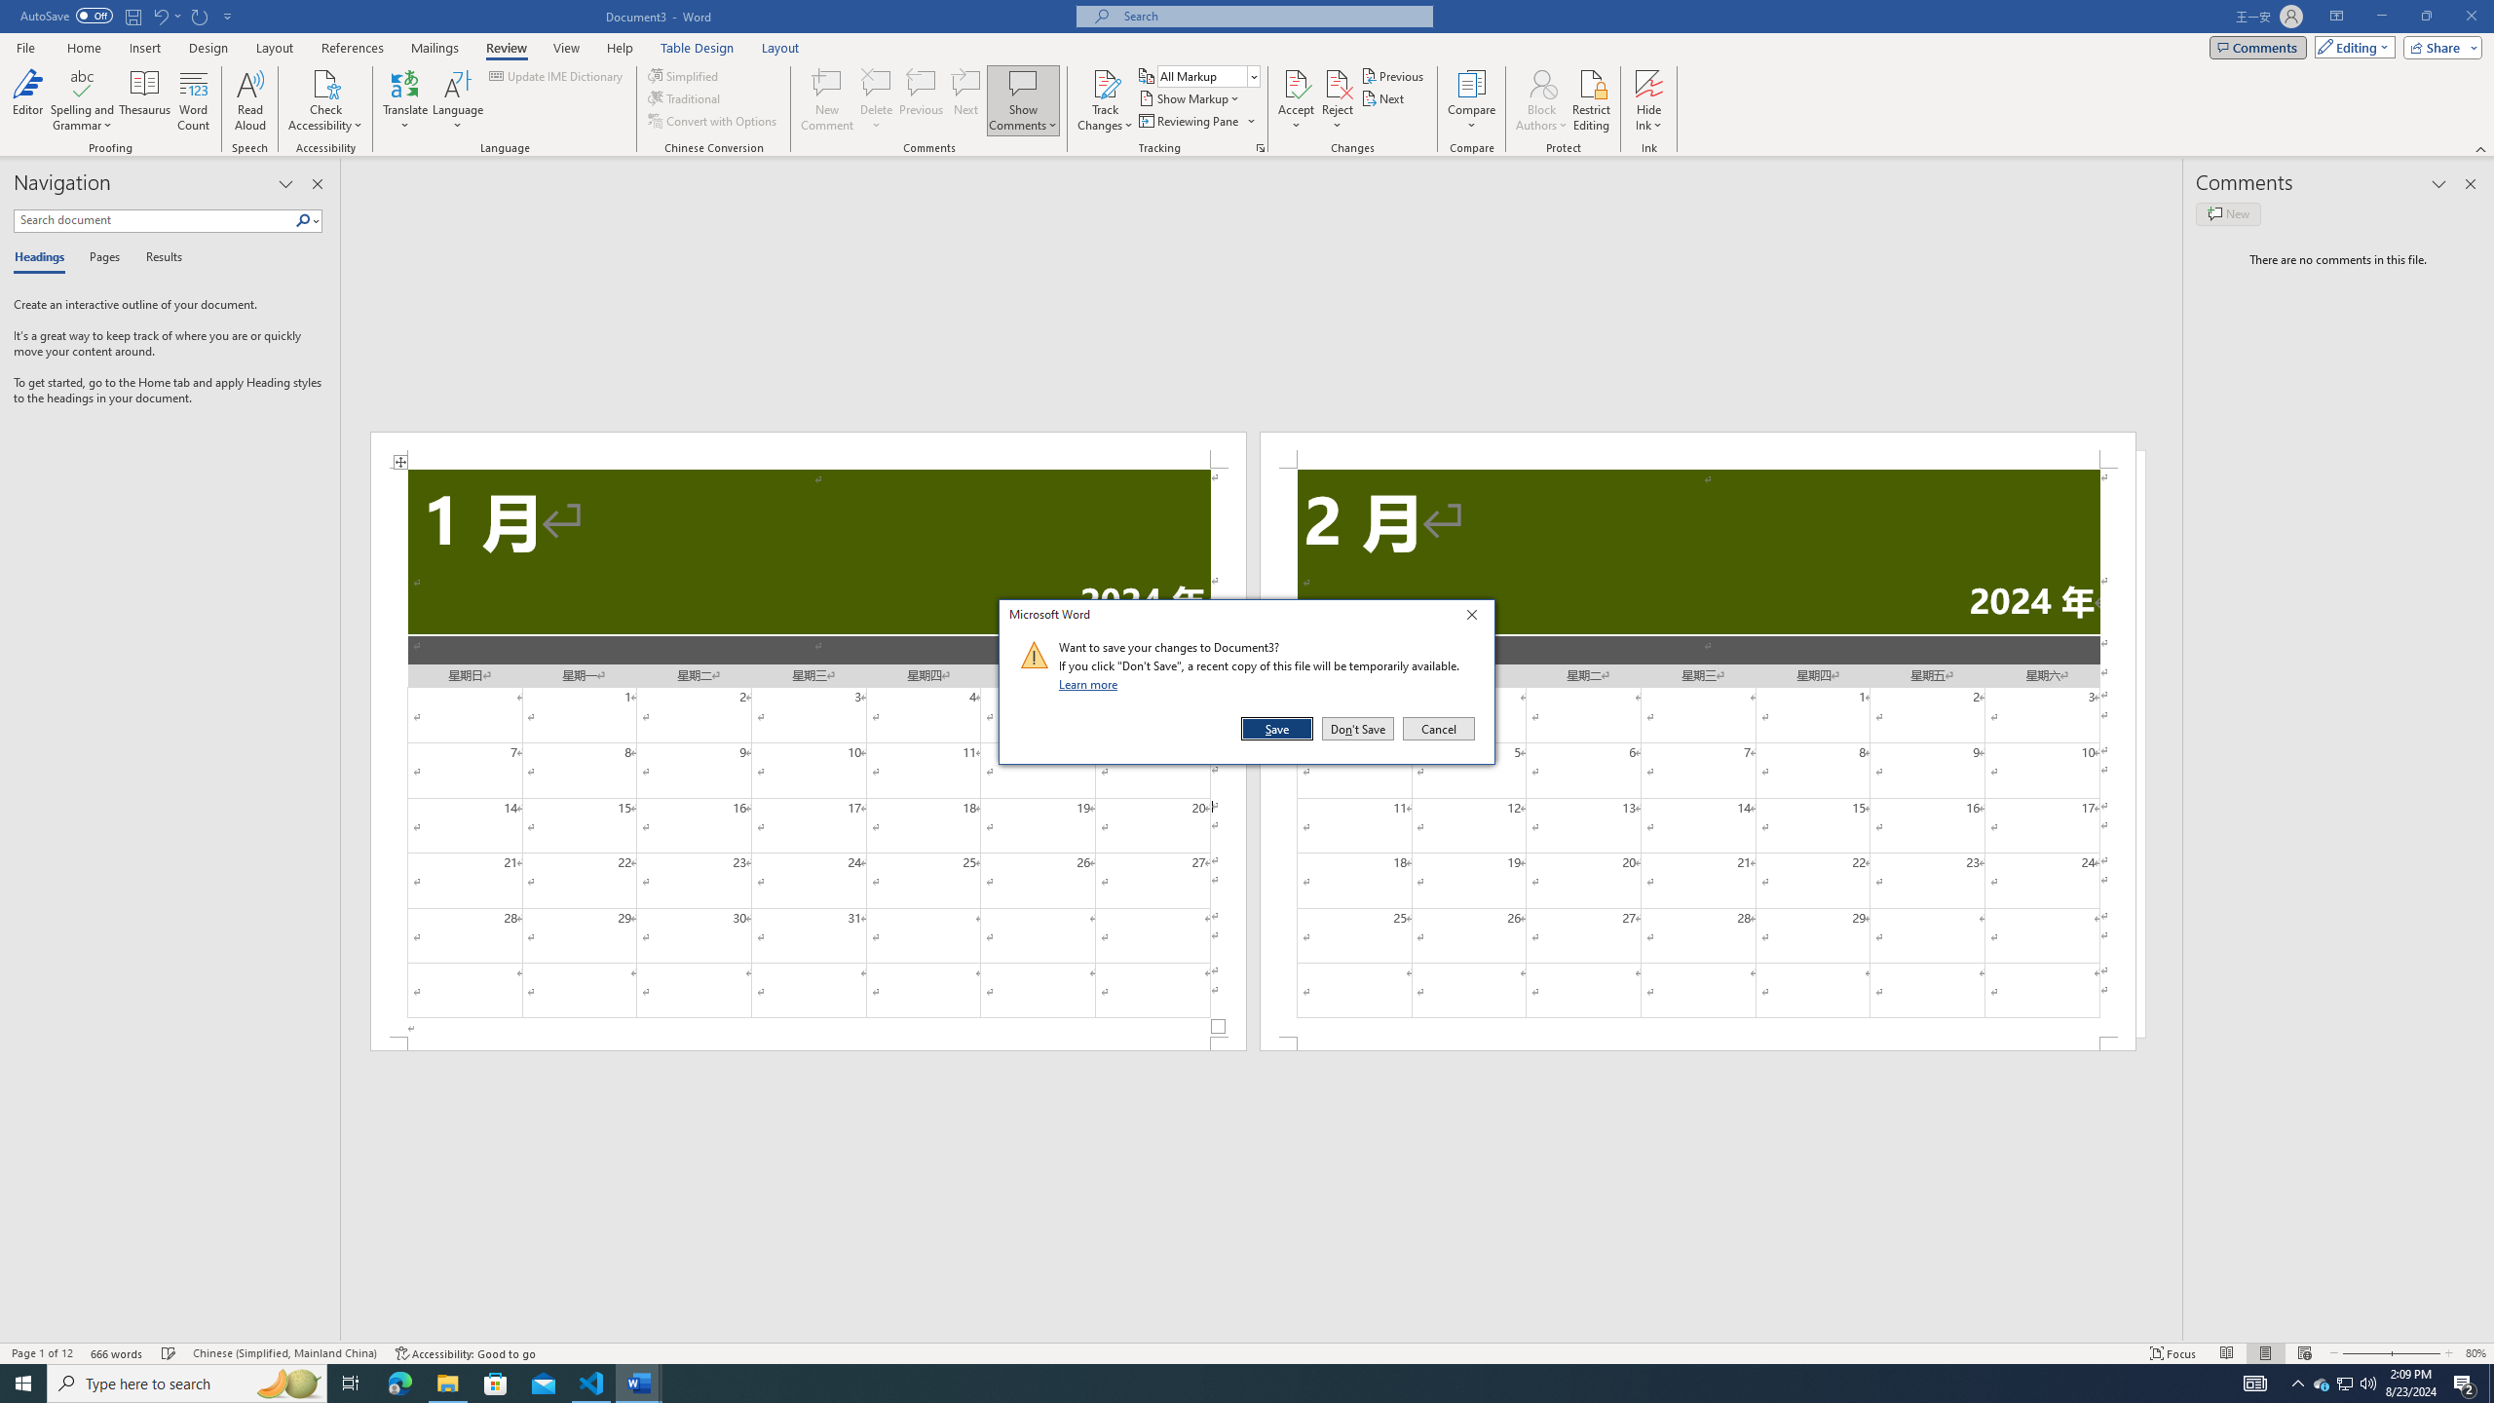 The width and height of the screenshot is (2494, 1403). I want to click on Delete, so click(1105, 100).